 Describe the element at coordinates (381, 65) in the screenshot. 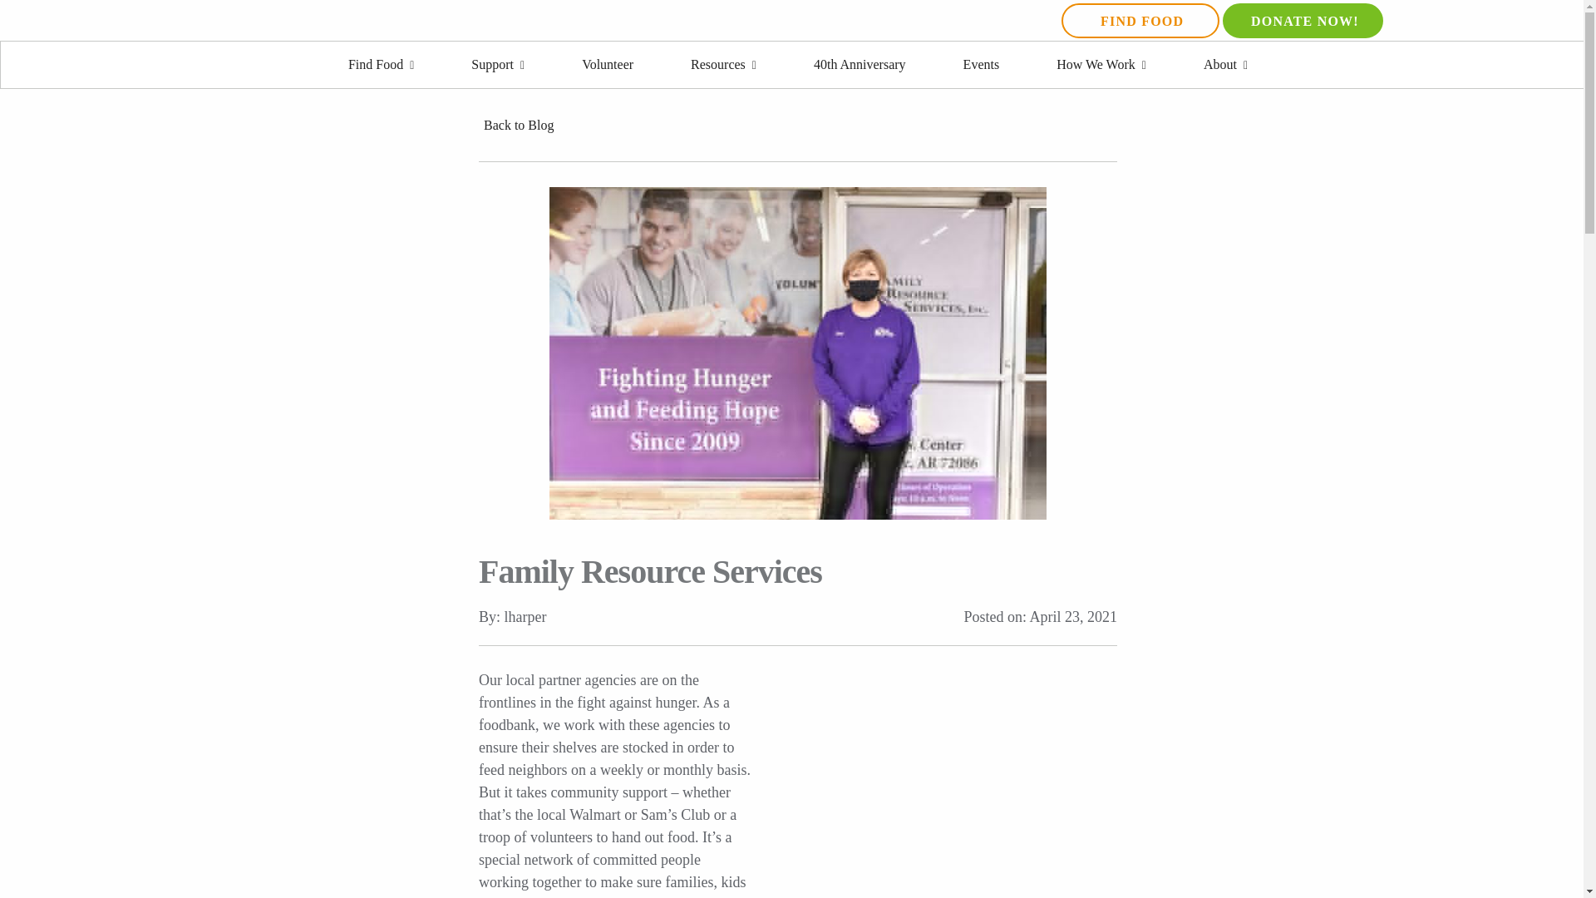

I see `Find Food` at that location.